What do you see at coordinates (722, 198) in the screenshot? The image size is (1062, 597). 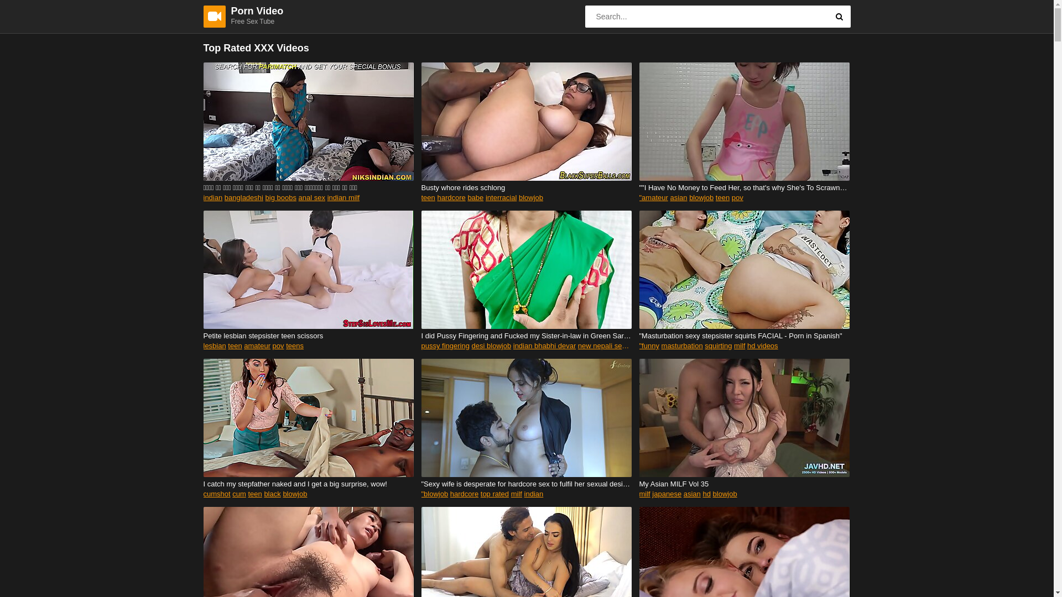 I see `teen` at bounding box center [722, 198].